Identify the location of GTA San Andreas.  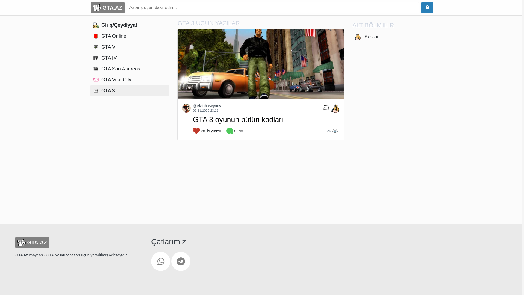
(130, 69).